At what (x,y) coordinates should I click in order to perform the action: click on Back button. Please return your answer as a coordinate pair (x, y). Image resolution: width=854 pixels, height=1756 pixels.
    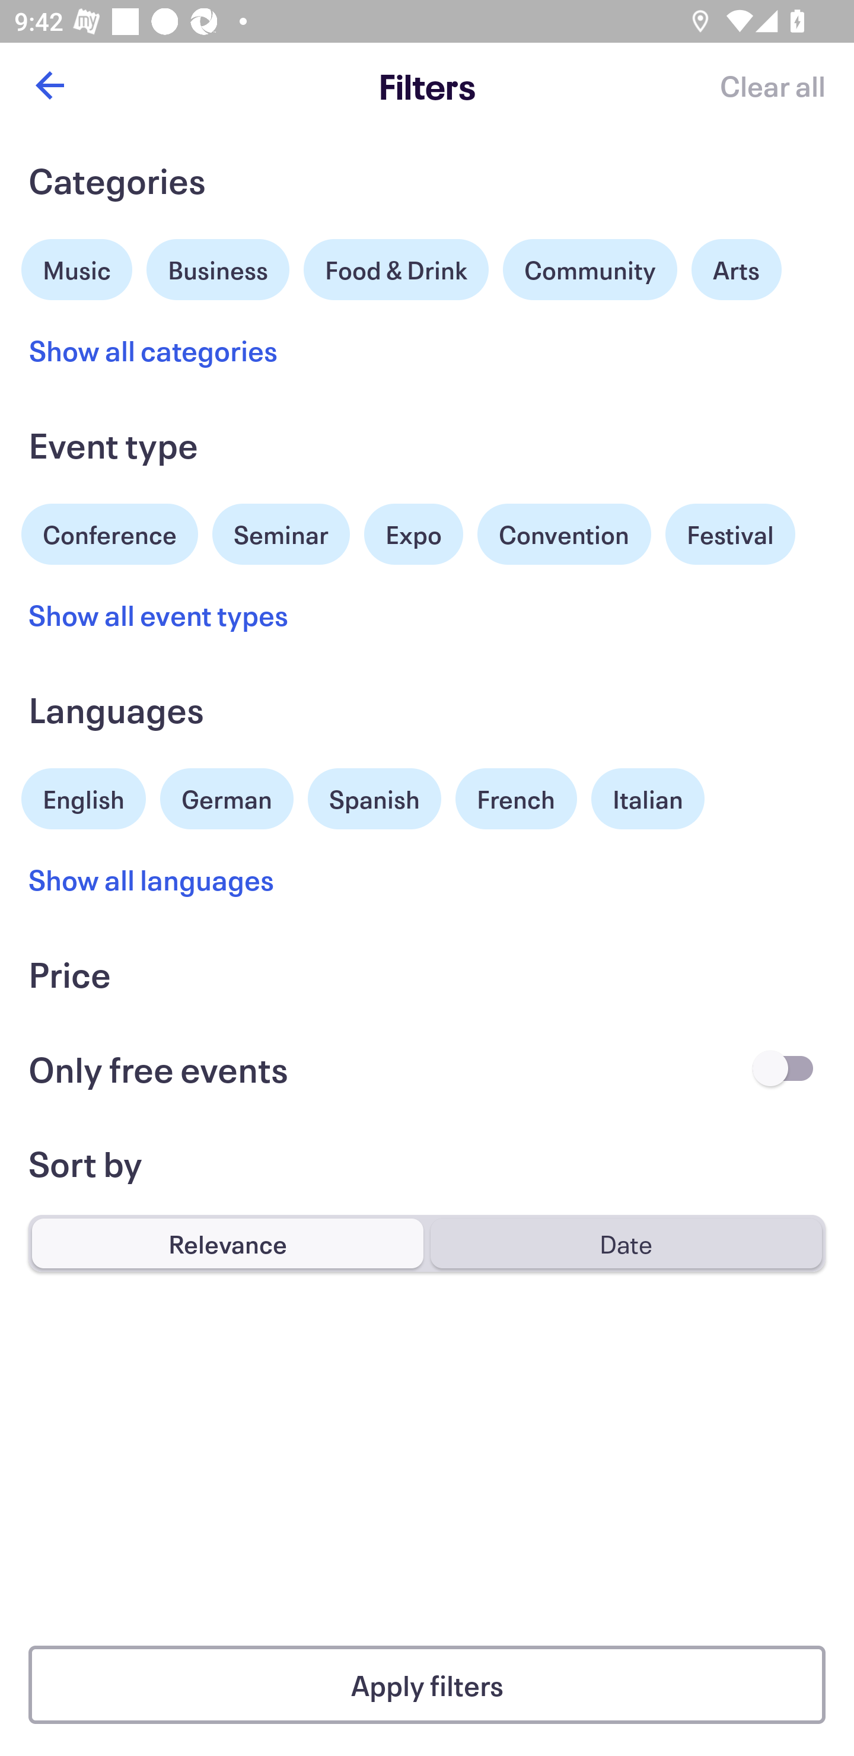
    Looking at the image, I should click on (49, 85).